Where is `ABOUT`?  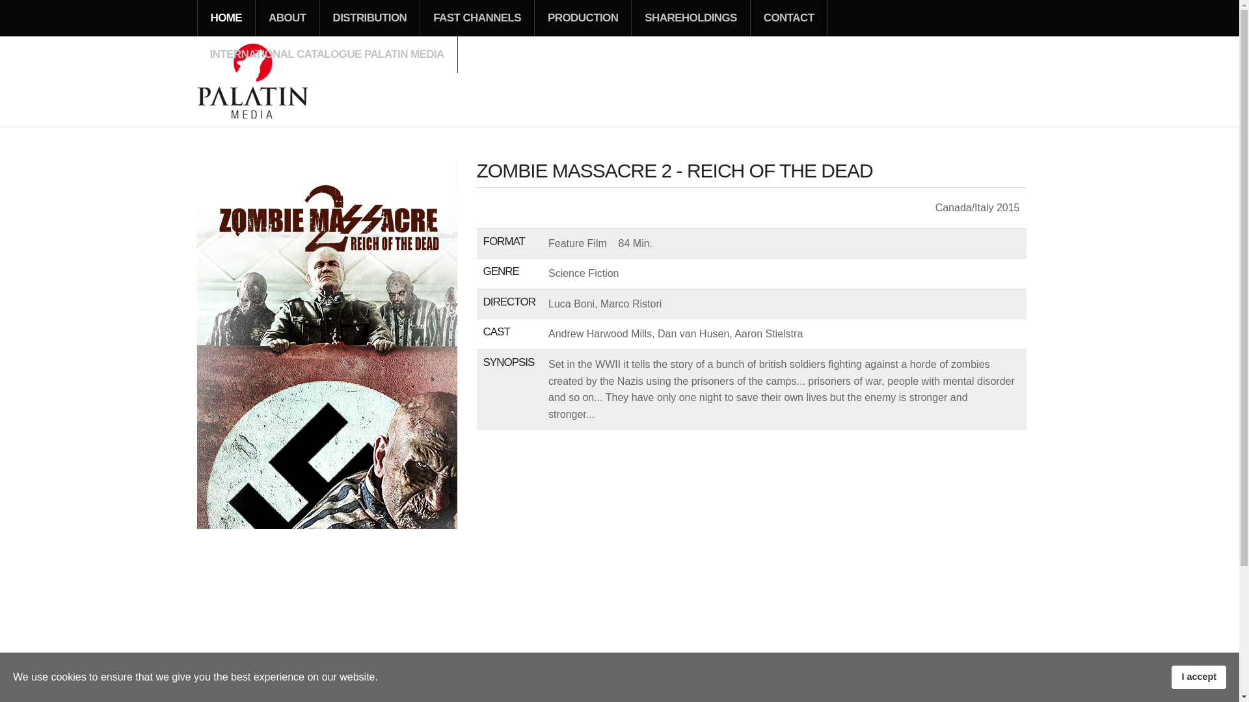 ABOUT is located at coordinates (287, 18).